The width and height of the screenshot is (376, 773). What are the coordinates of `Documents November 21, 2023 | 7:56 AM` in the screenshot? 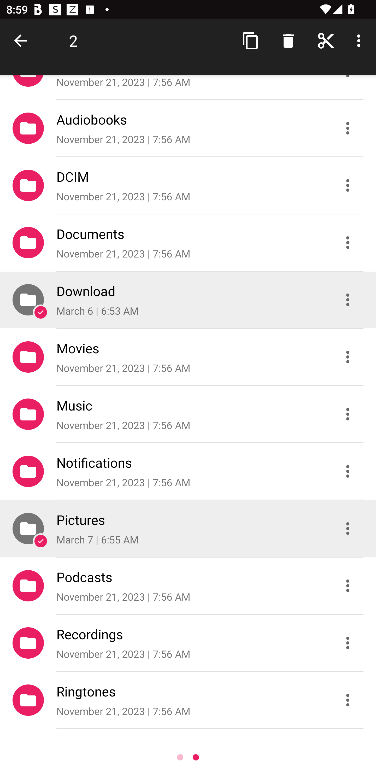 It's located at (188, 242).